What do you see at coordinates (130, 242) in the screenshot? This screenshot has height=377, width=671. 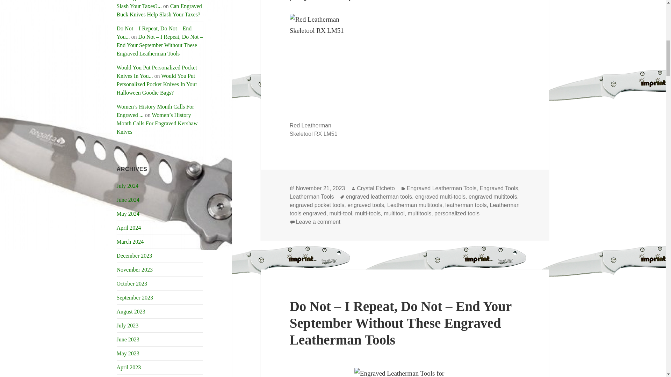 I see `March 2024` at bounding box center [130, 242].